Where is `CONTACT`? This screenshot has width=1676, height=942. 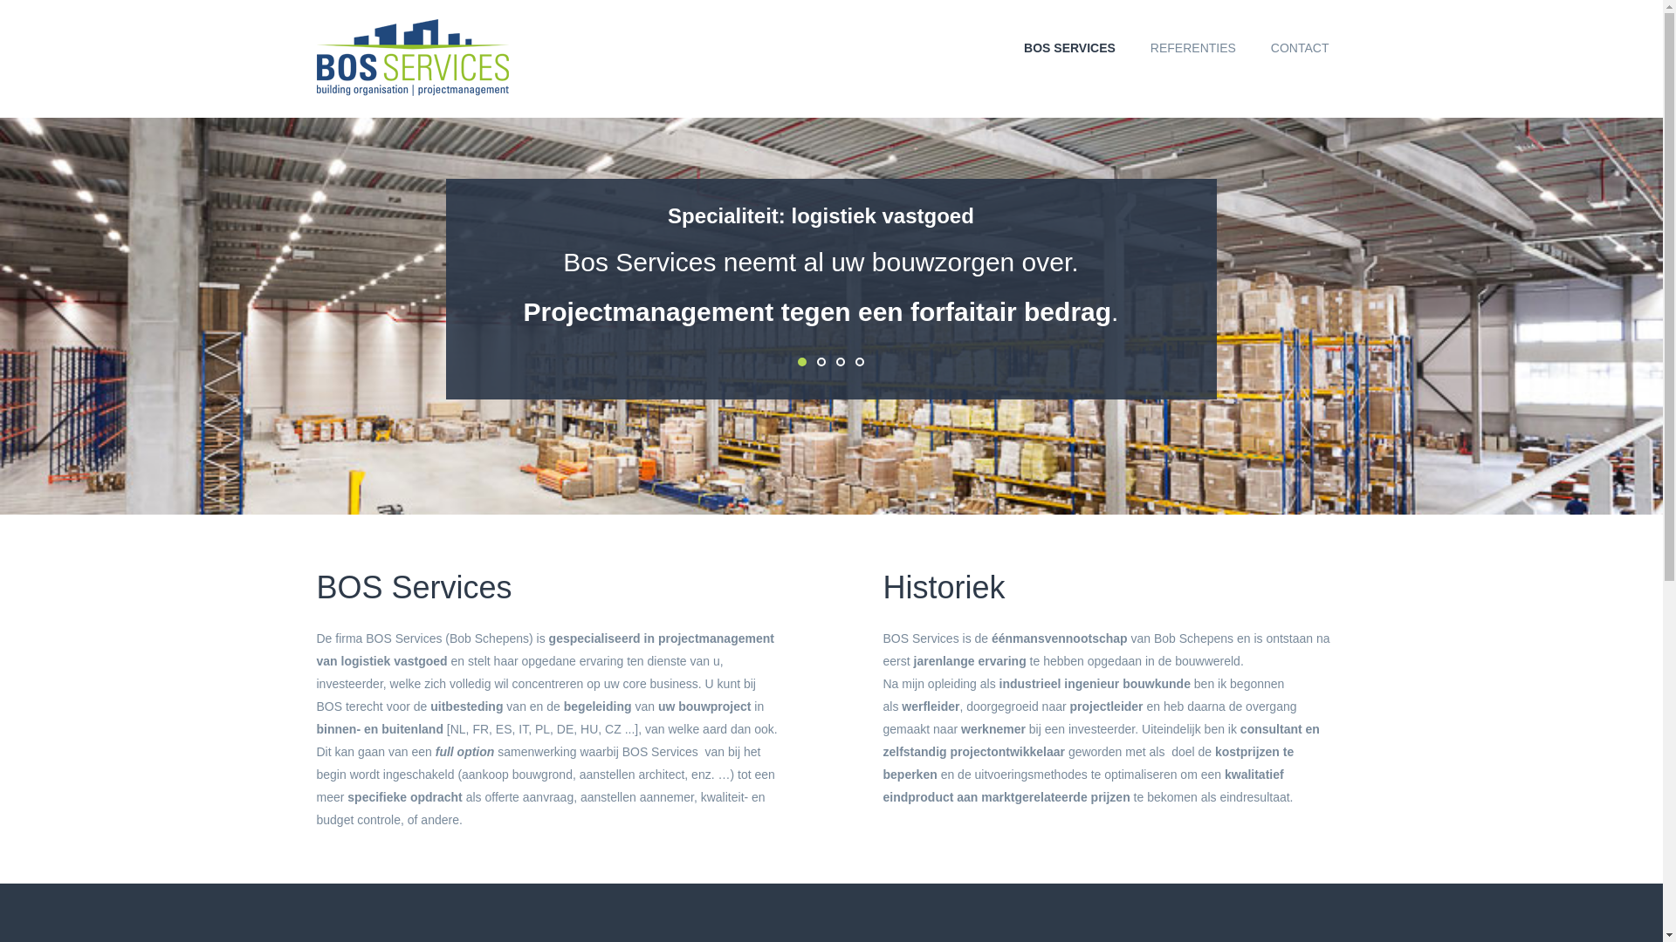 CONTACT is located at coordinates (1301, 47).